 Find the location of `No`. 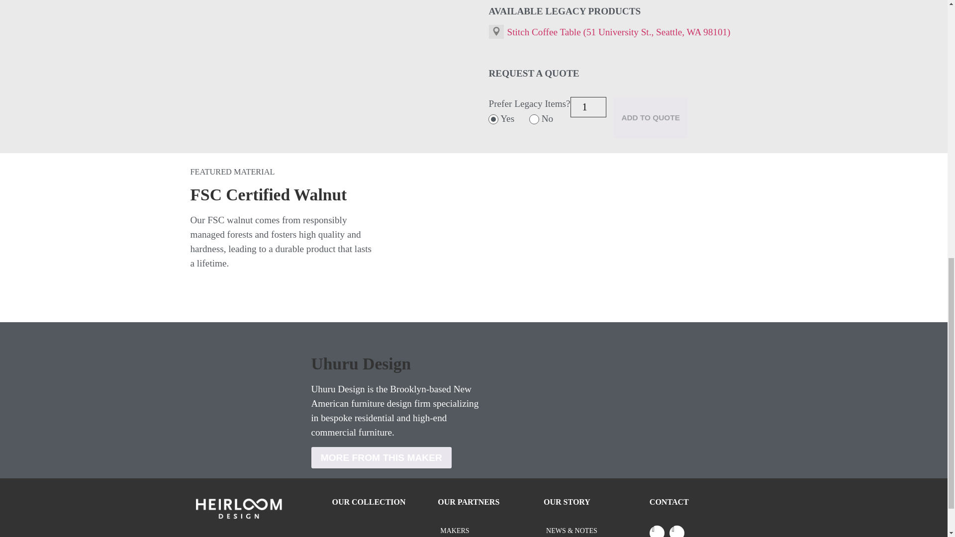

No is located at coordinates (534, 119).